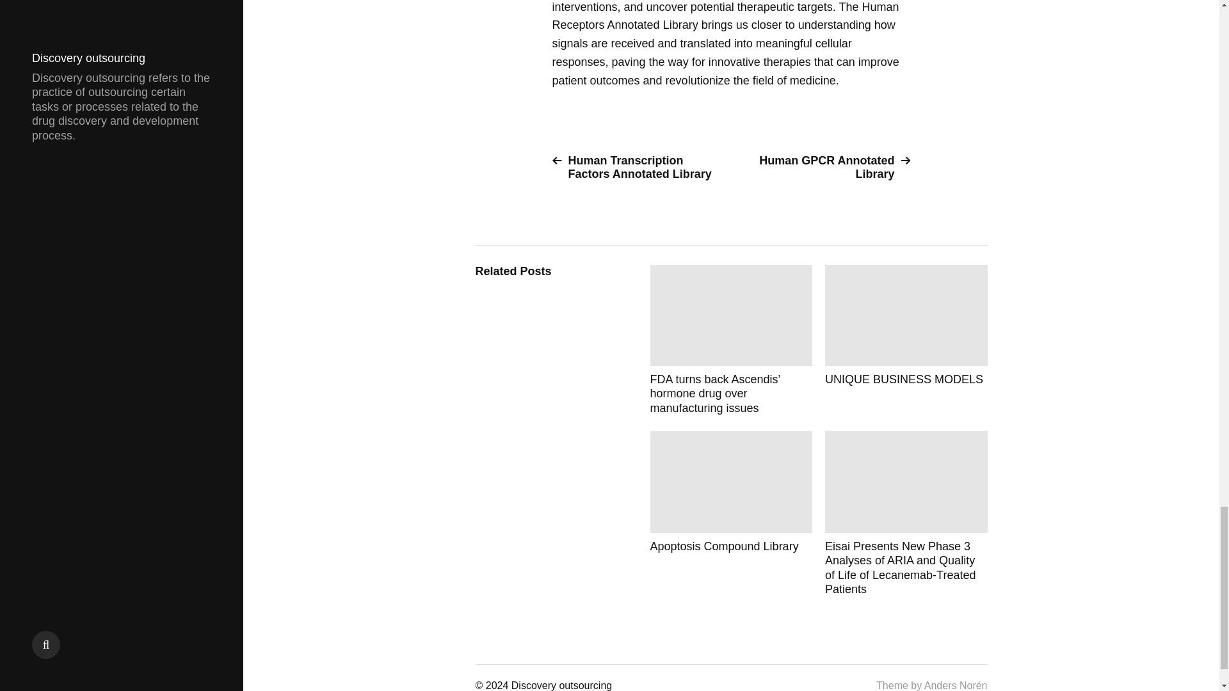  What do you see at coordinates (906, 339) in the screenshot?
I see `UNIQUE BUSINESS MODELS` at bounding box center [906, 339].